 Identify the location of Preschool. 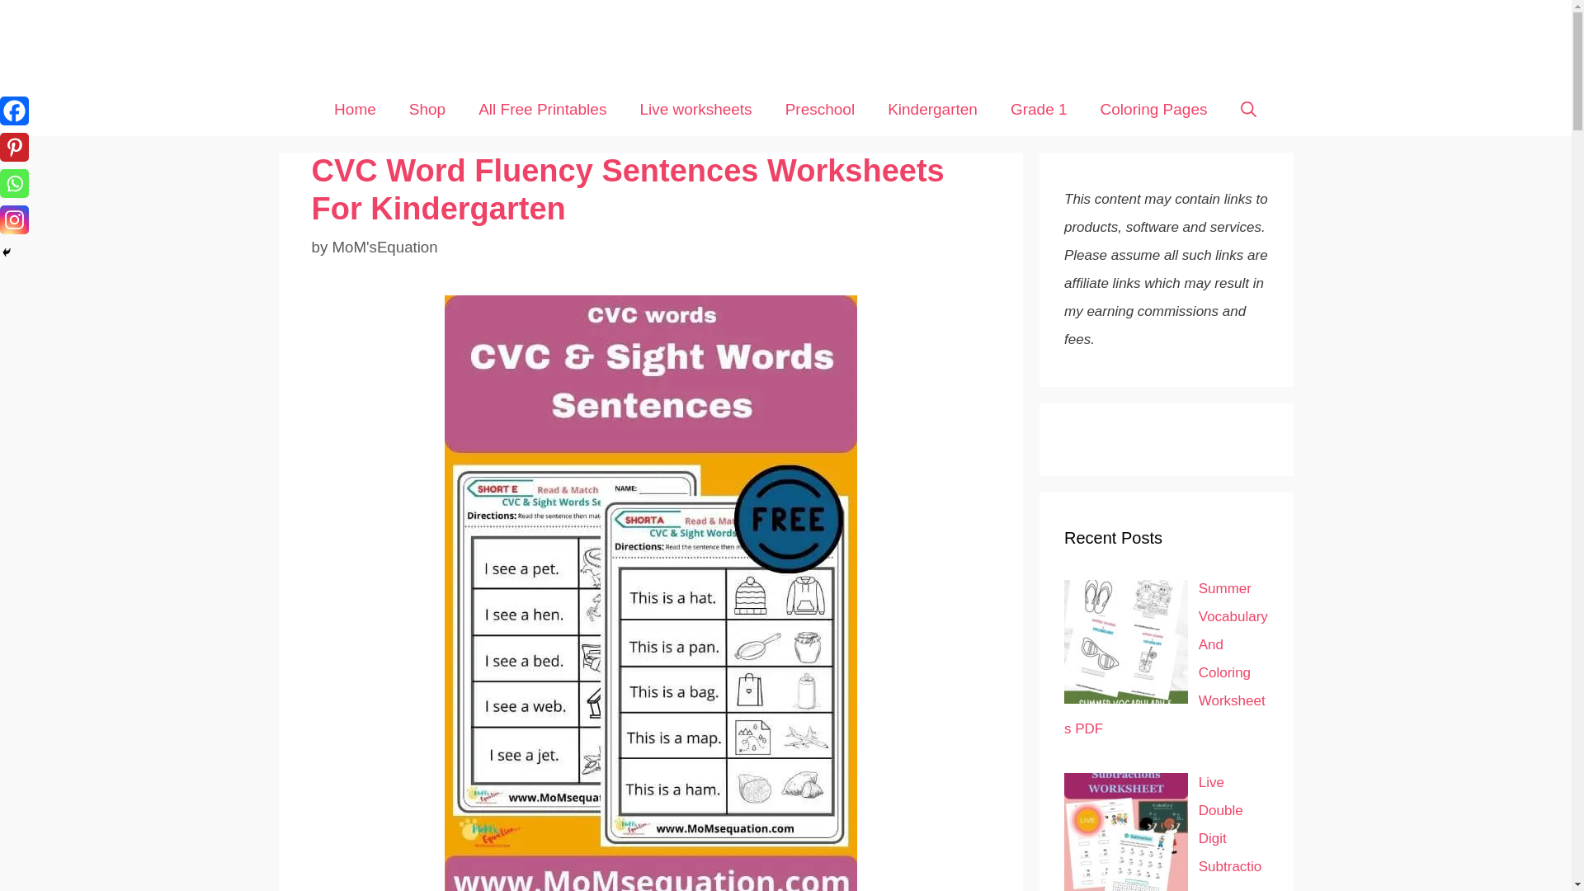
(820, 109).